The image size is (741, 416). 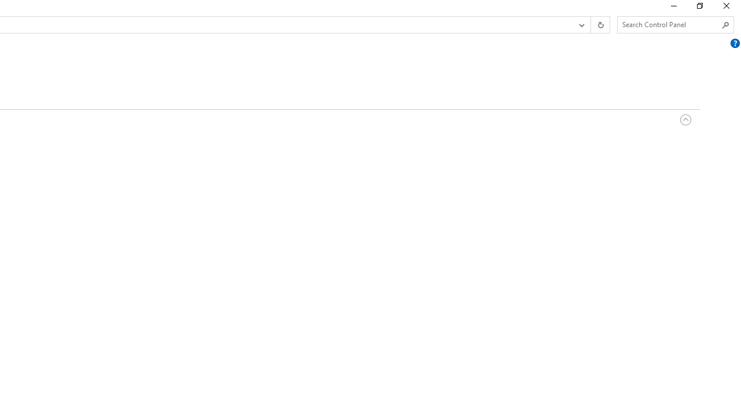 I want to click on Previous Locations, so click(x=581, y=25).